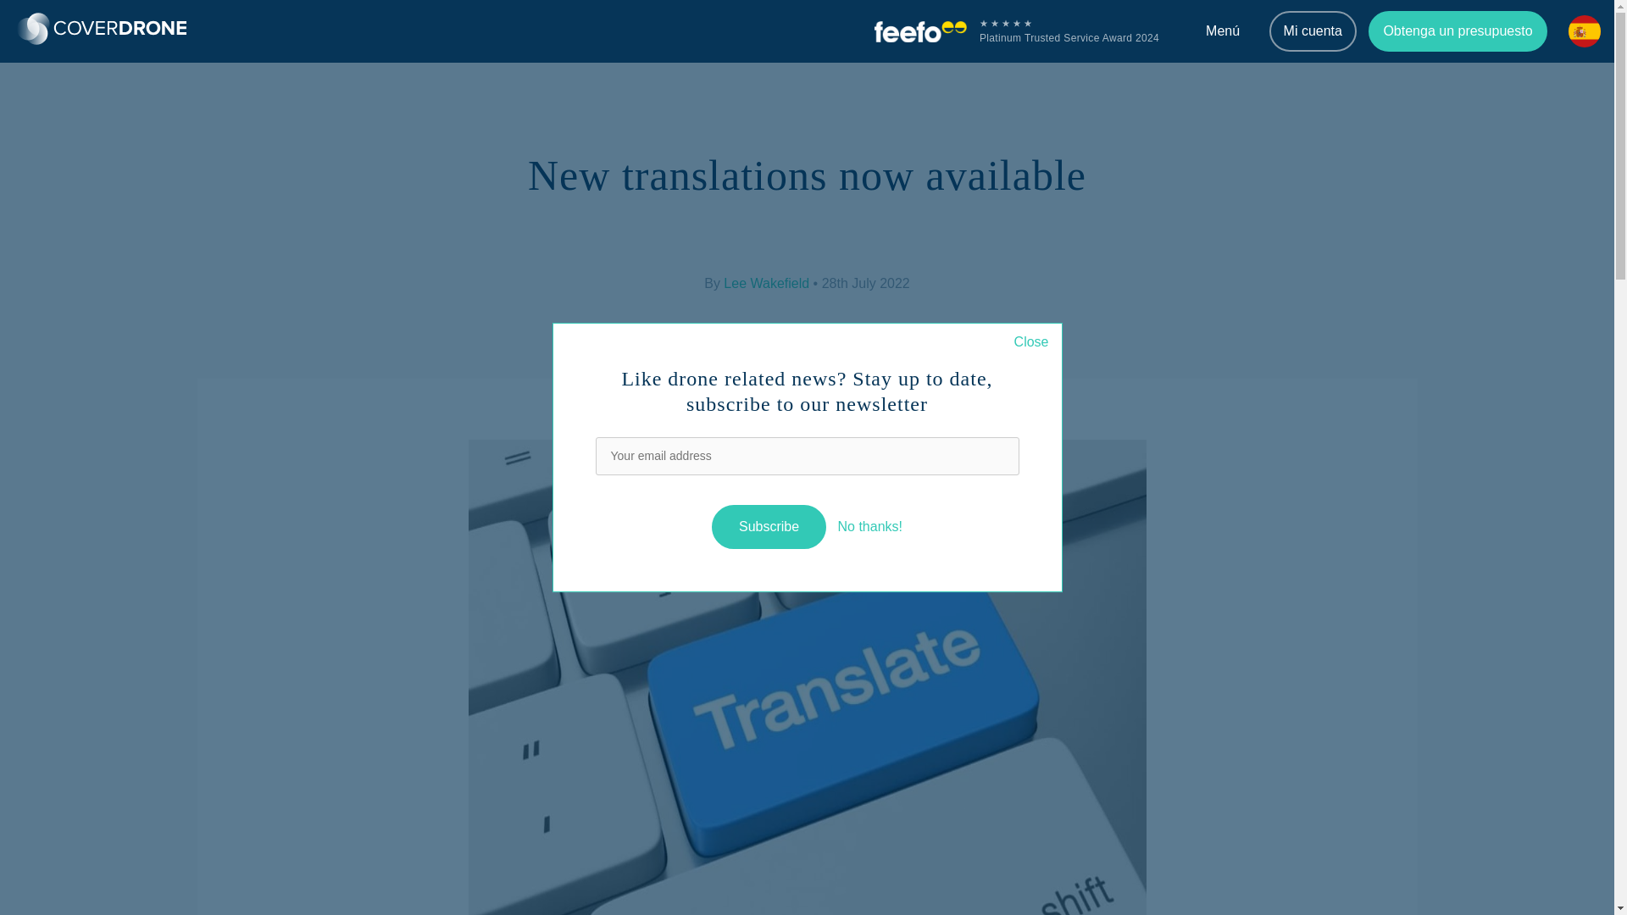 This screenshot has width=1627, height=915. Describe the element at coordinates (1031, 342) in the screenshot. I see `Close window` at that location.